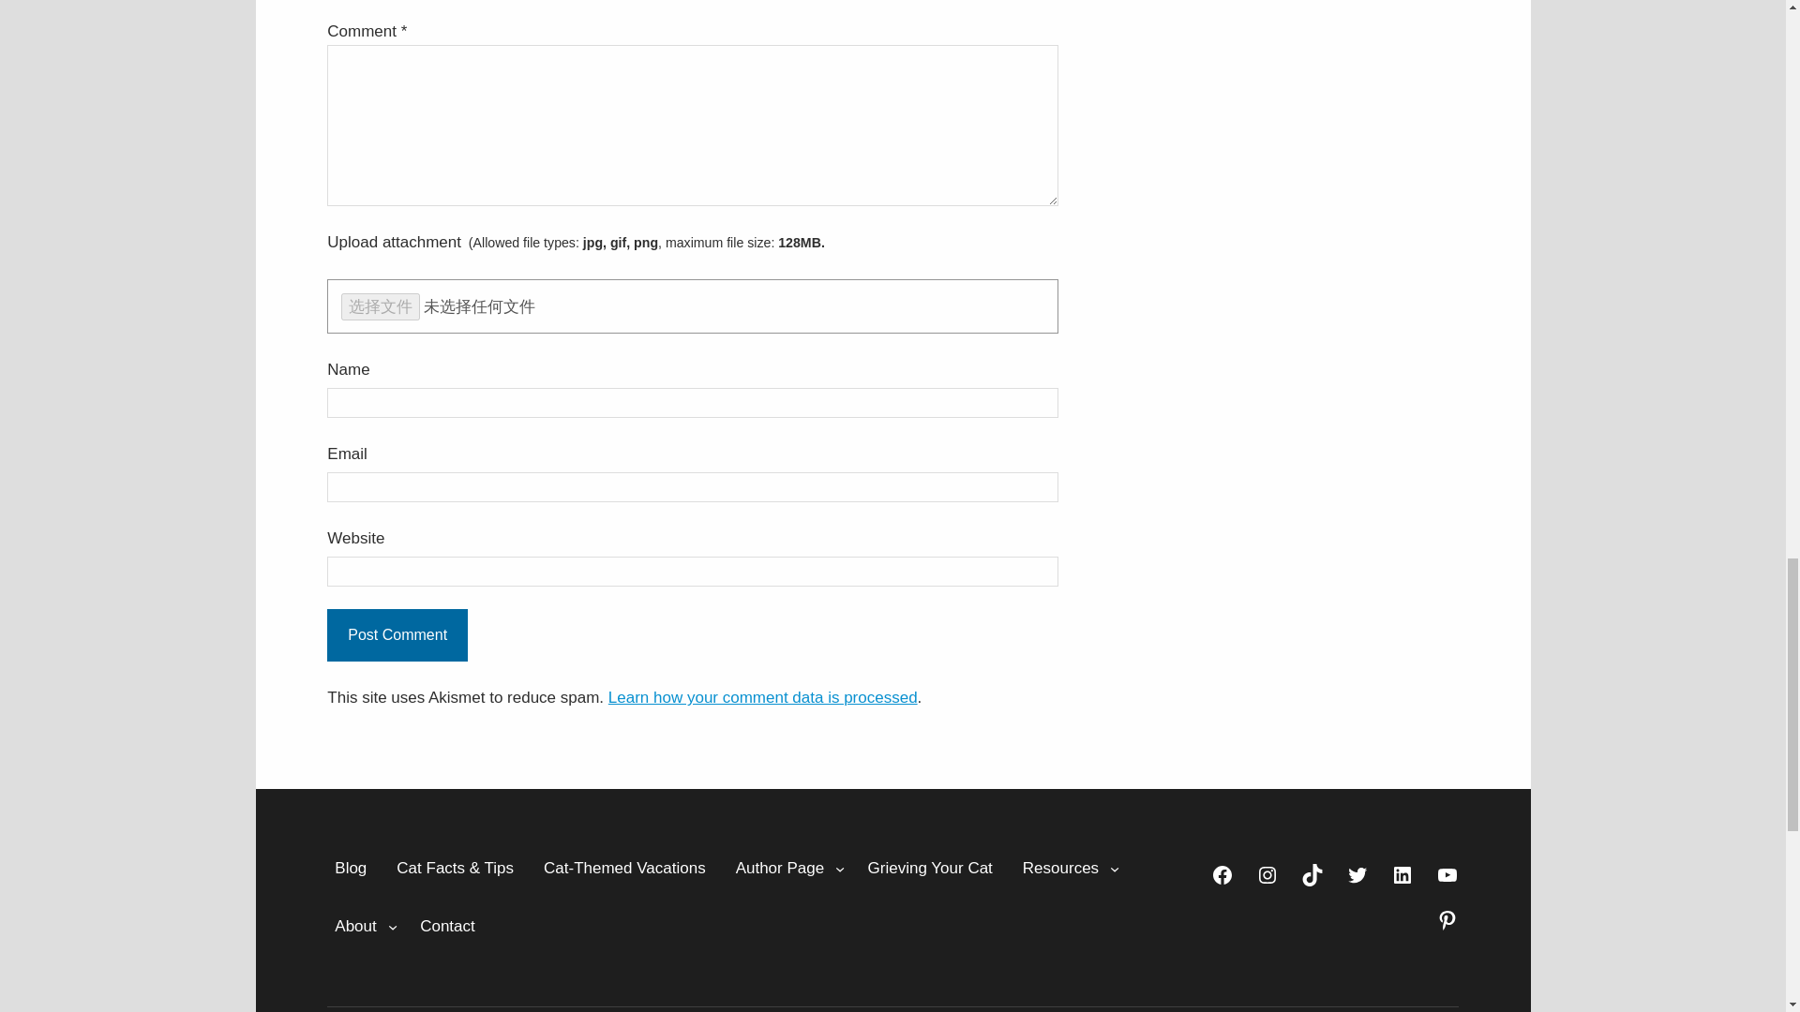 Image resolution: width=1800 pixels, height=1012 pixels. I want to click on Post Comment, so click(397, 635).